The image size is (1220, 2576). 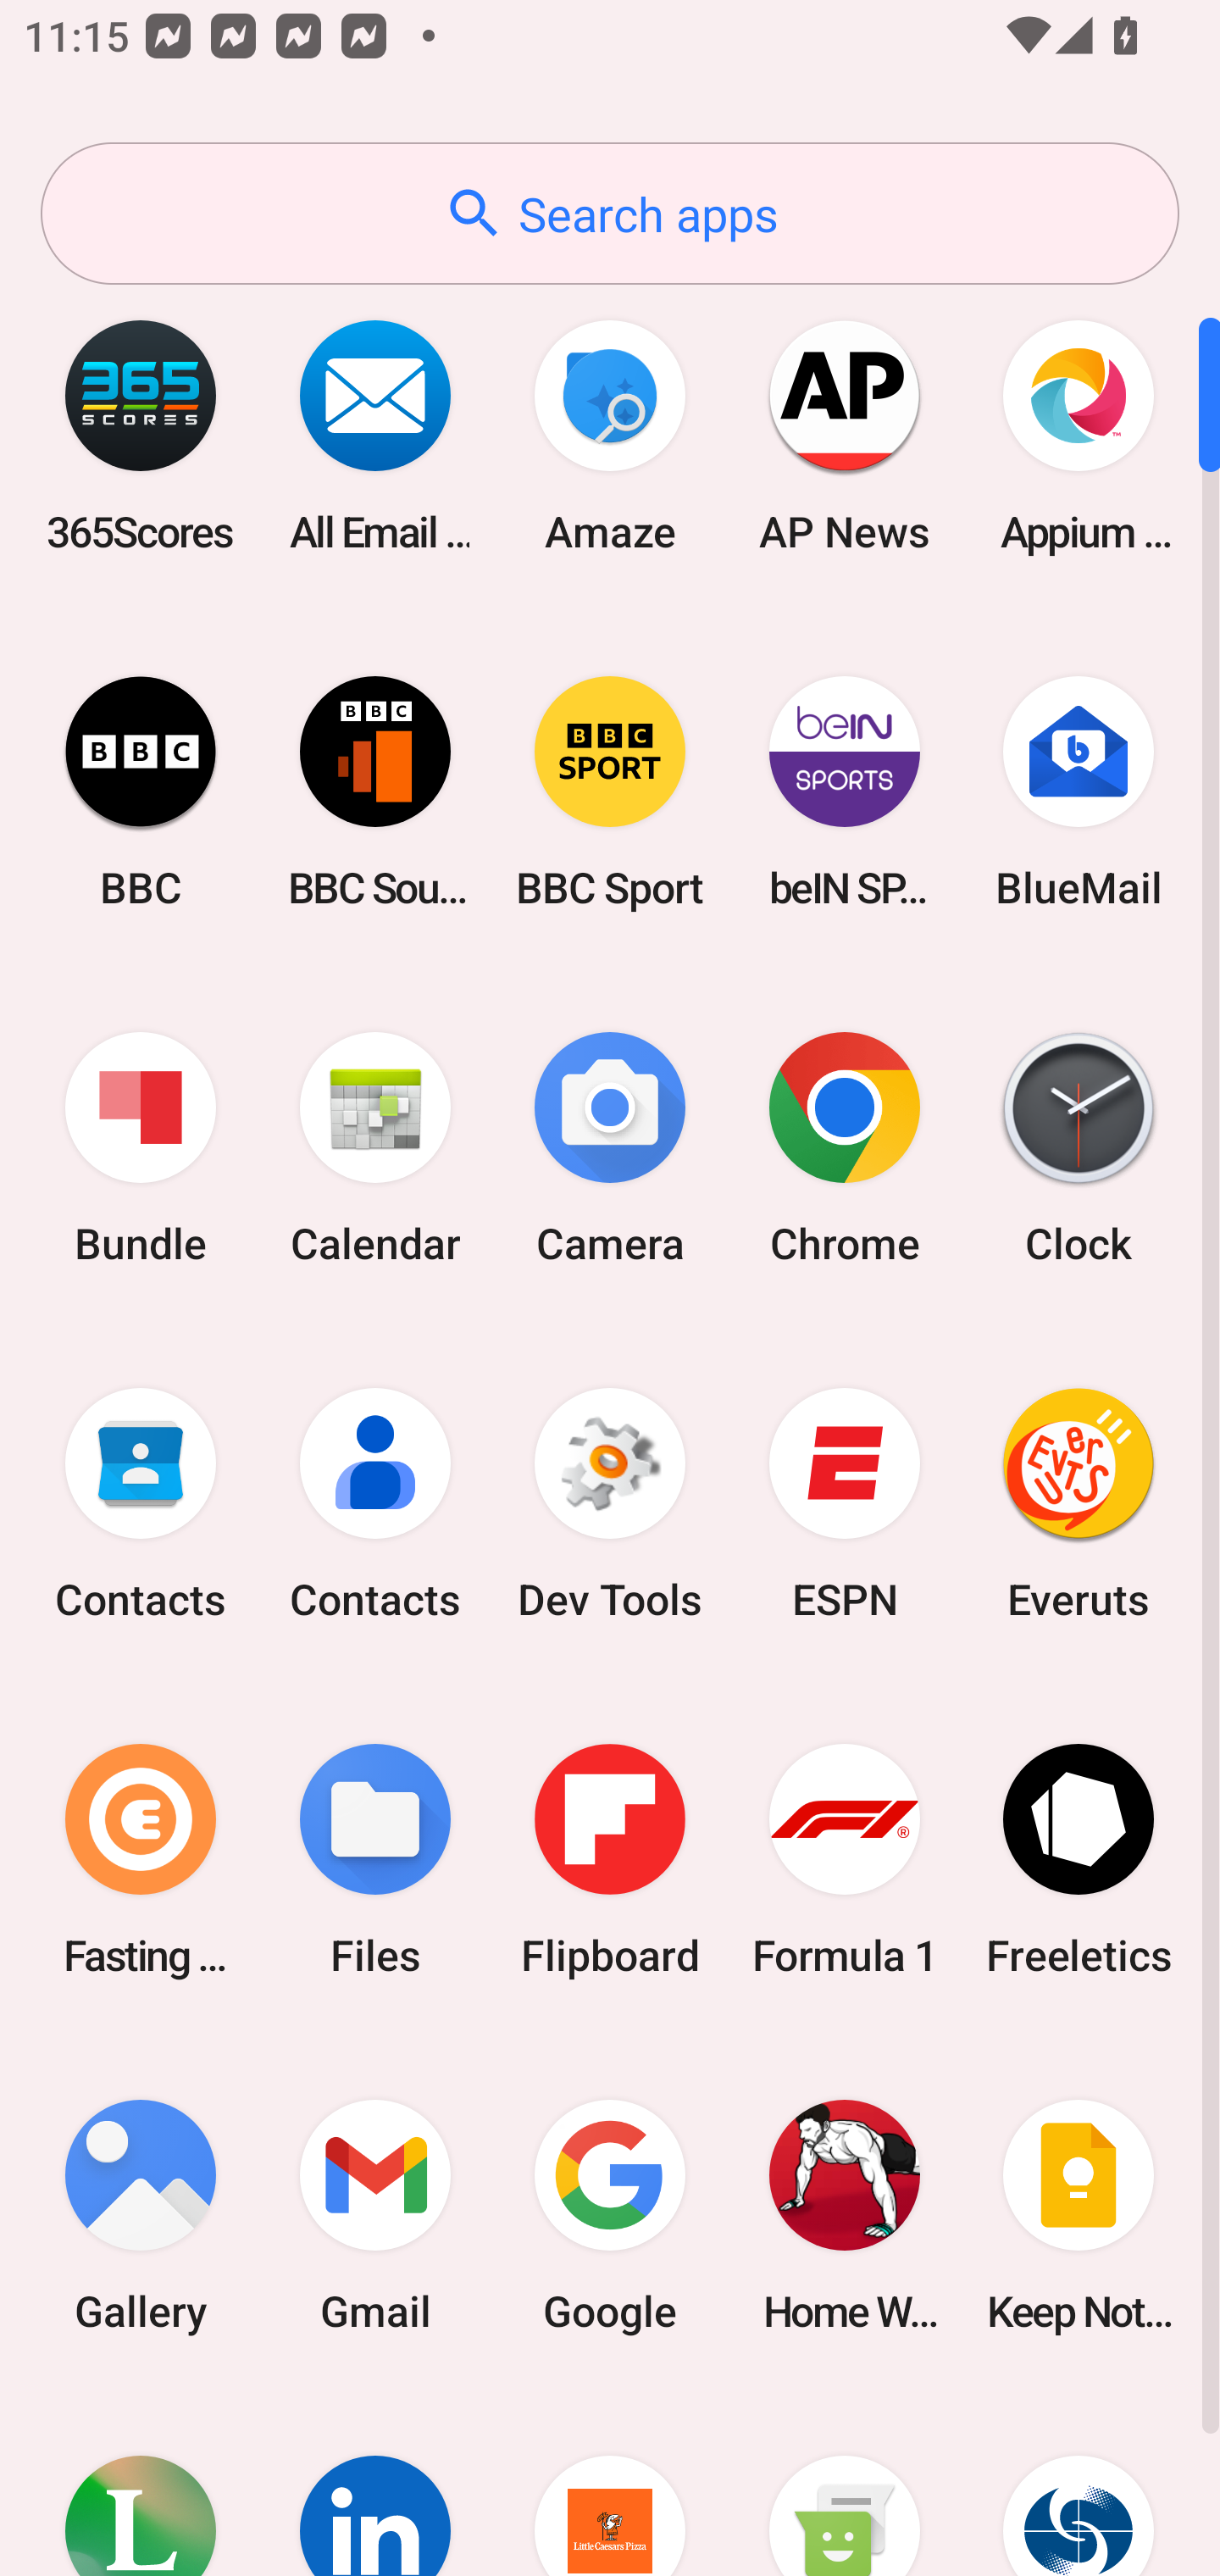 I want to click on Keep Notes, so click(x=1079, y=2215).